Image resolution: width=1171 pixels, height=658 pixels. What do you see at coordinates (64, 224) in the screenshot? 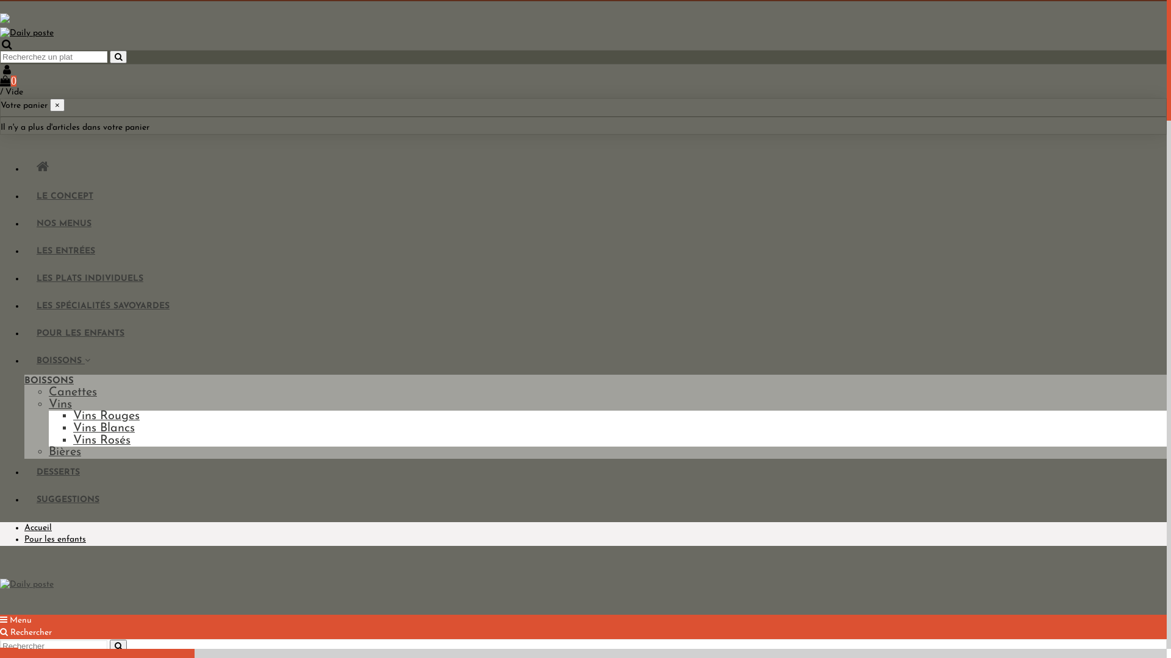
I see `NOS MENUS` at bounding box center [64, 224].